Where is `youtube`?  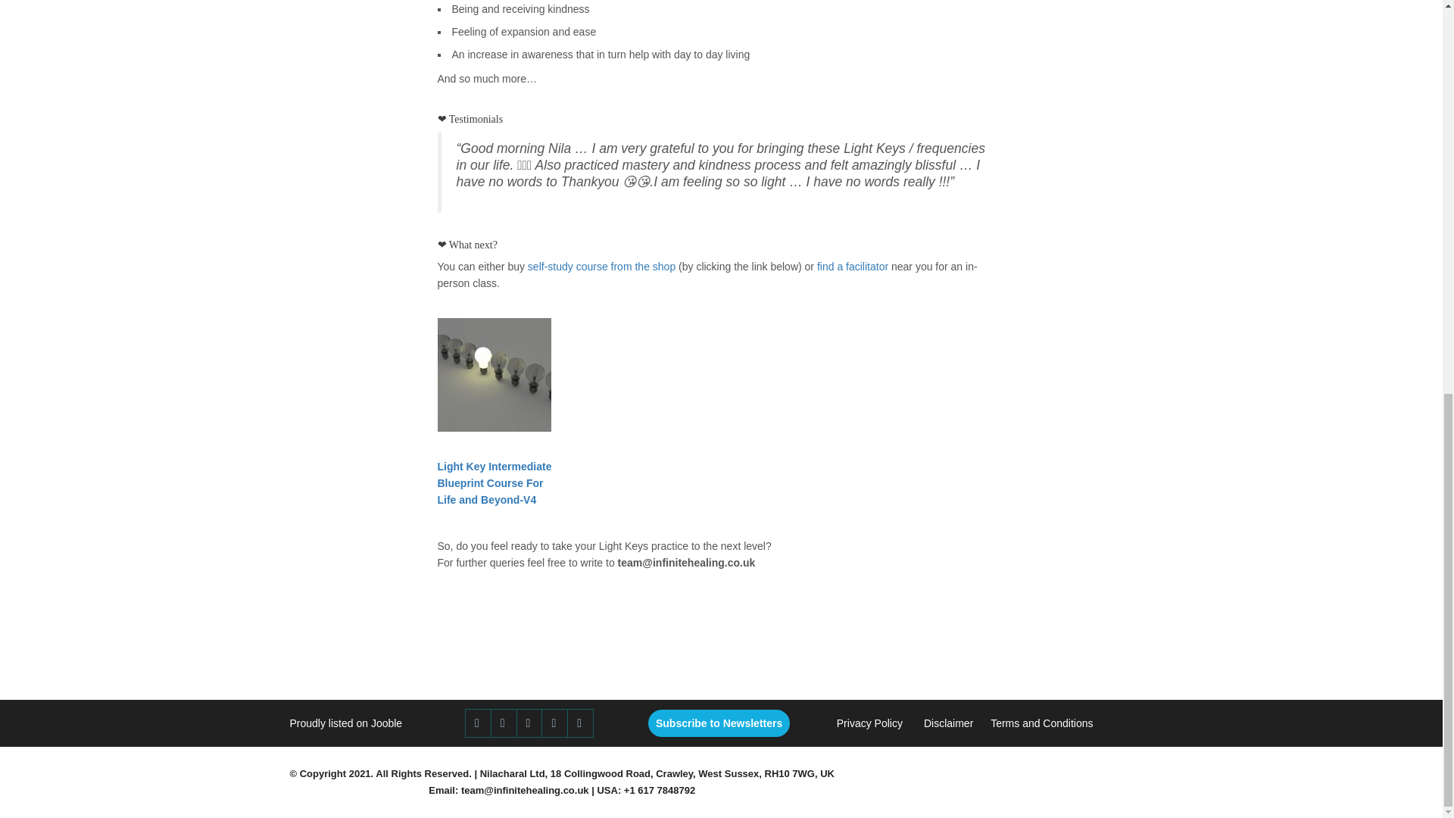
youtube is located at coordinates (580, 723).